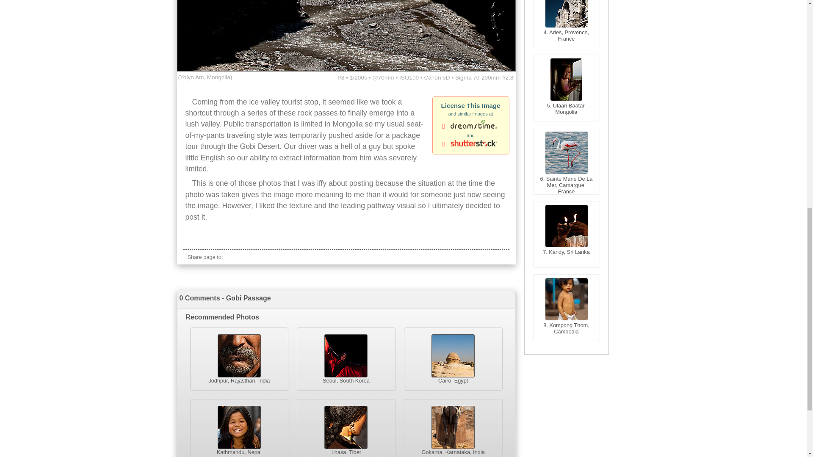 This screenshot has width=813, height=457. Describe the element at coordinates (346, 359) in the screenshot. I see `Seoul, South Korea` at that location.